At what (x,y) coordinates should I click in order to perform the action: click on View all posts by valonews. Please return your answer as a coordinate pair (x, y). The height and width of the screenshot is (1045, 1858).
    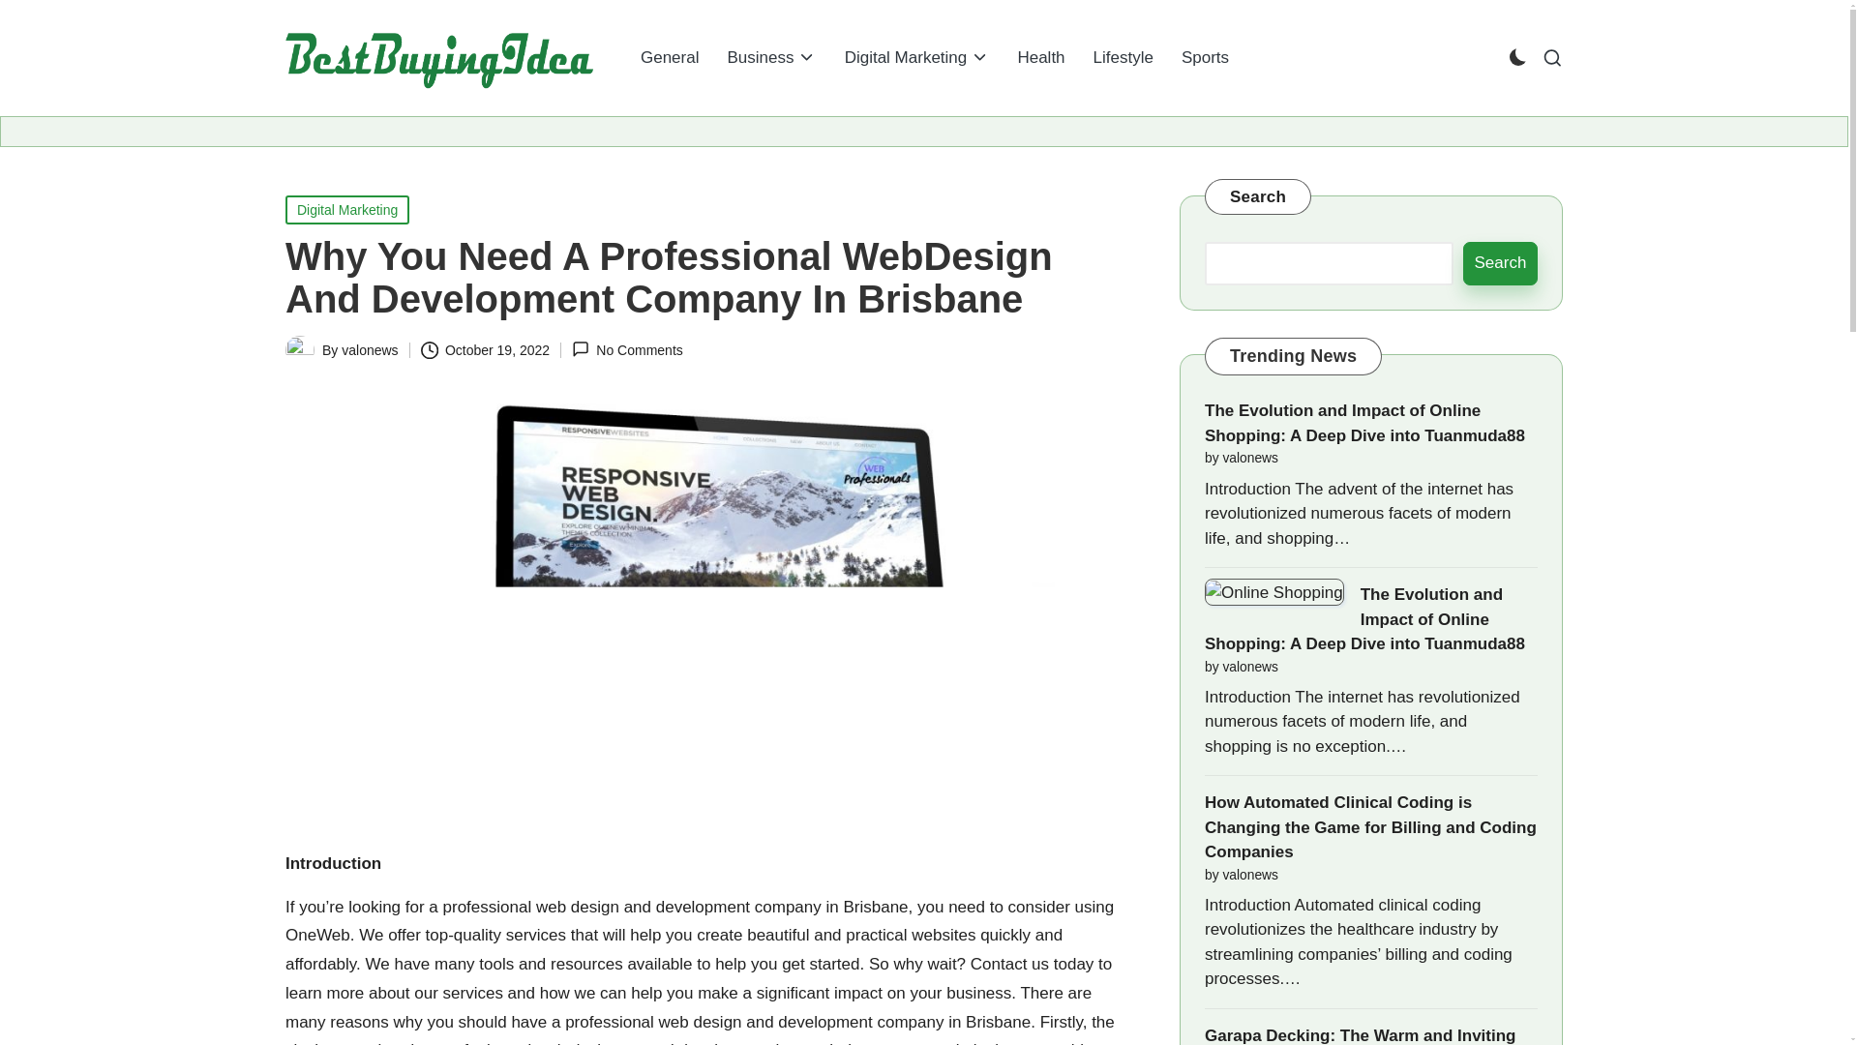
    Looking at the image, I should click on (370, 350).